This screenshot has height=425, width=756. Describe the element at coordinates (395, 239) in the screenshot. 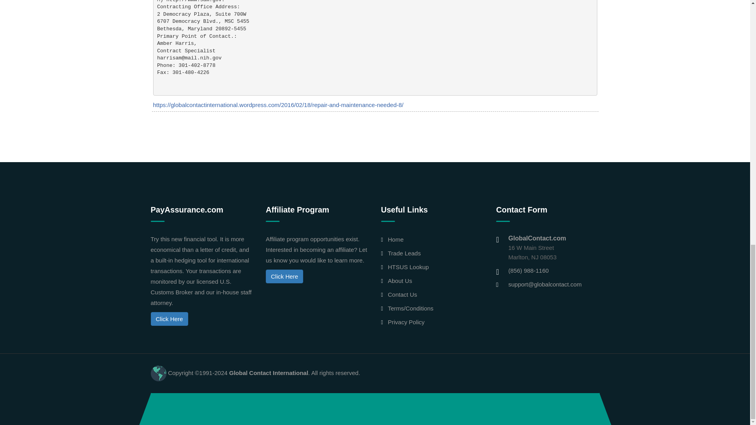

I see `Home` at that location.